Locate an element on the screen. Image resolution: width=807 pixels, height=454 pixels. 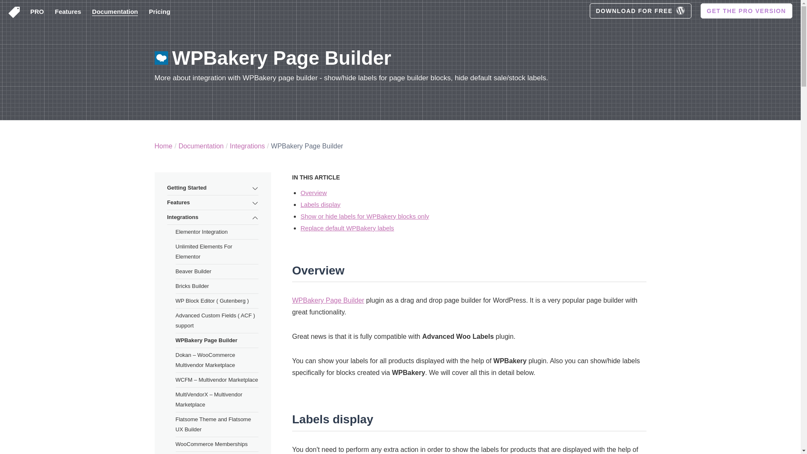
Home is located at coordinates (164, 146).